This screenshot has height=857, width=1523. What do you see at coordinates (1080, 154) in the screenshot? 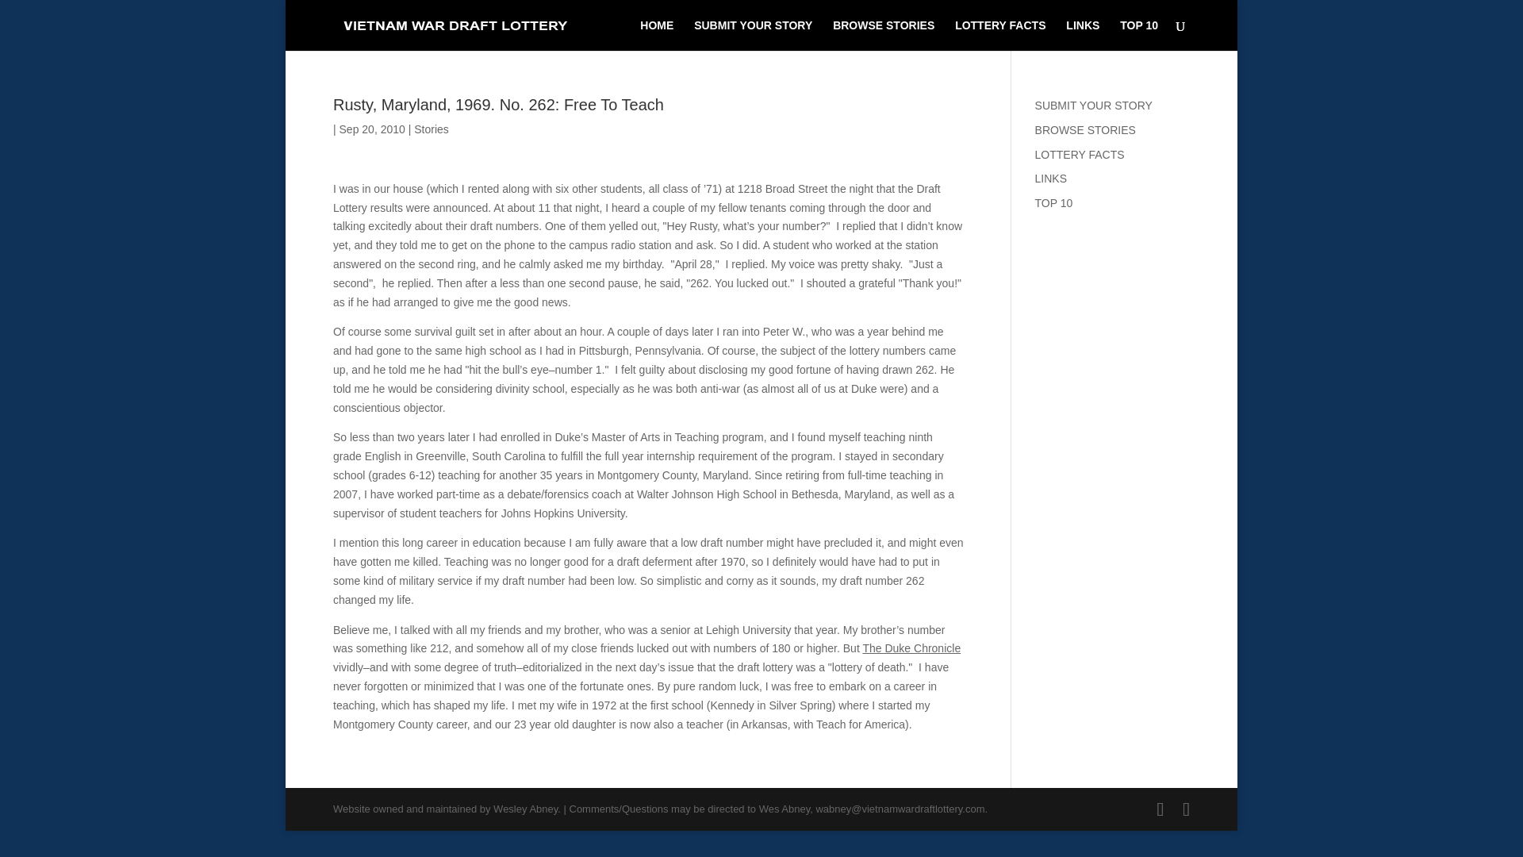
I see `LOTTERY FACTS` at bounding box center [1080, 154].